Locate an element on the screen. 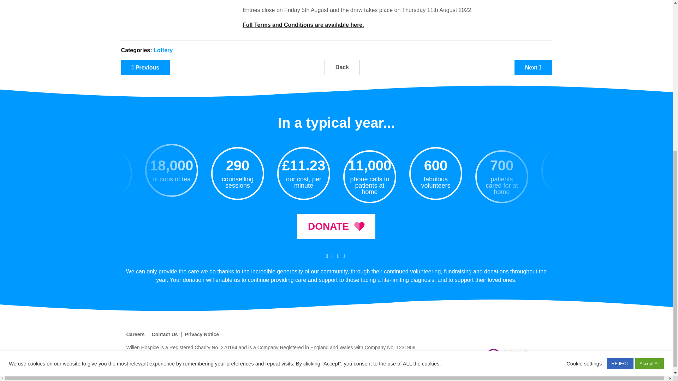  Donate is located at coordinates (336, 226).